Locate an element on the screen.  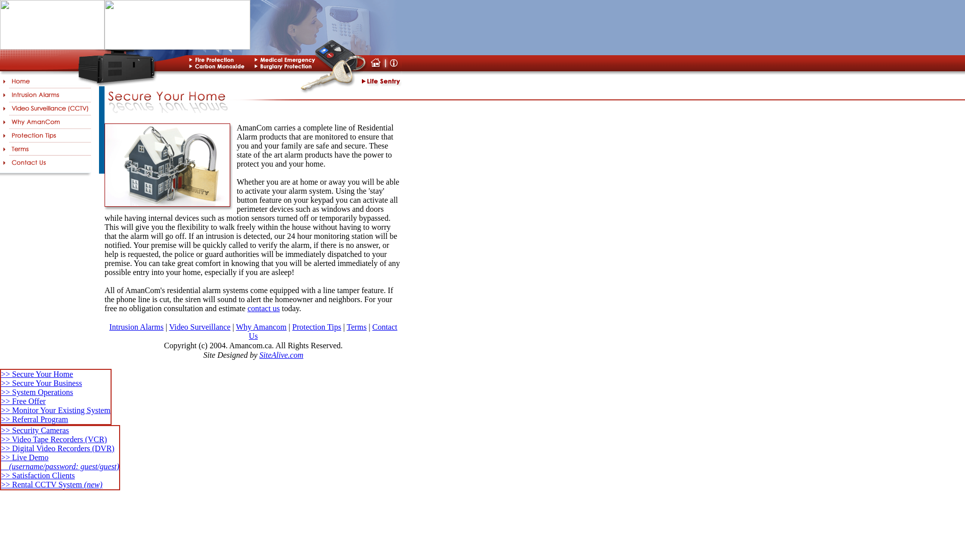
>> Secure Your Home is located at coordinates (37, 374).